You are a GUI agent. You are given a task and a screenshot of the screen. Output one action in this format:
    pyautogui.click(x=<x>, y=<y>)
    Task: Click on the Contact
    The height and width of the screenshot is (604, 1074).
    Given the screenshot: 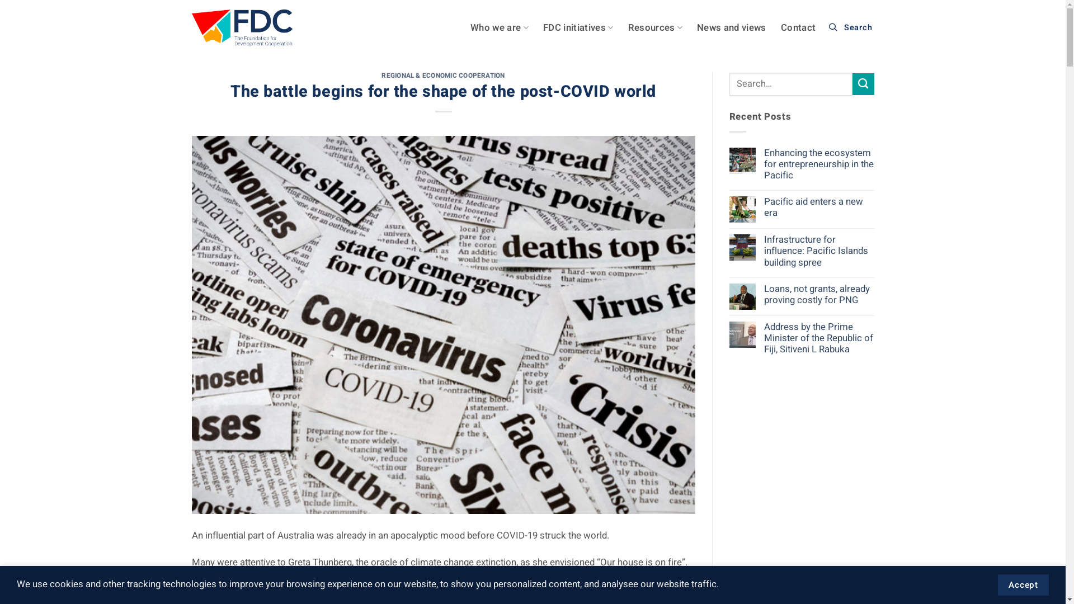 What is the action you would take?
    pyautogui.click(x=798, y=28)
    